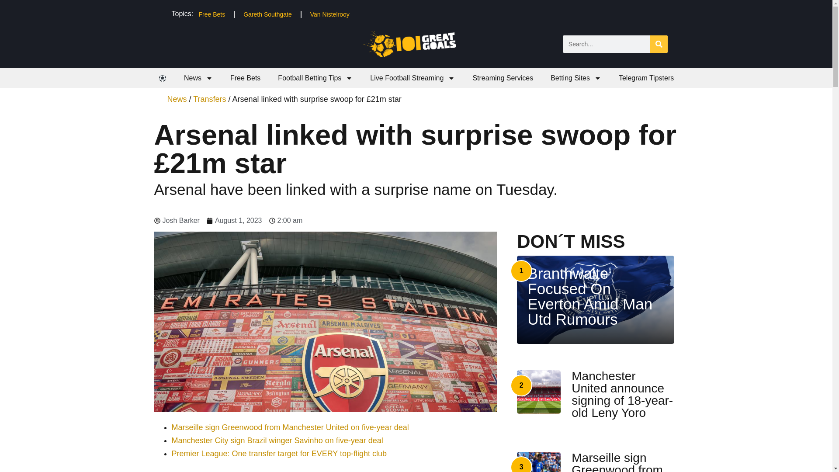 The image size is (839, 472). What do you see at coordinates (211, 14) in the screenshot?
I see `Free Bets` at bounding box center [211, 14].